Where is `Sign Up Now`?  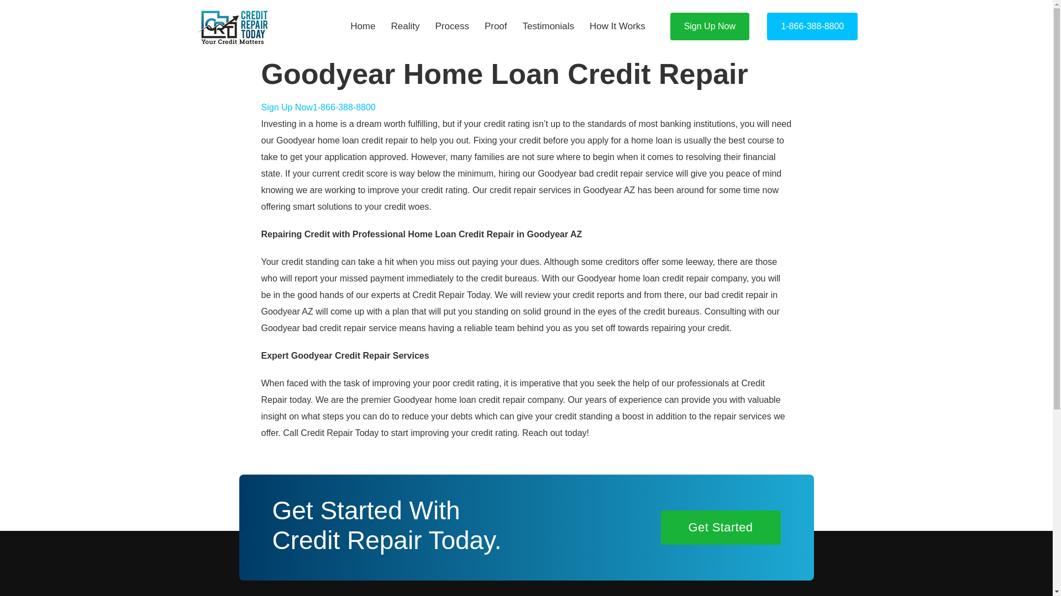 Sign Up Now is located at coordinates (286, 107).